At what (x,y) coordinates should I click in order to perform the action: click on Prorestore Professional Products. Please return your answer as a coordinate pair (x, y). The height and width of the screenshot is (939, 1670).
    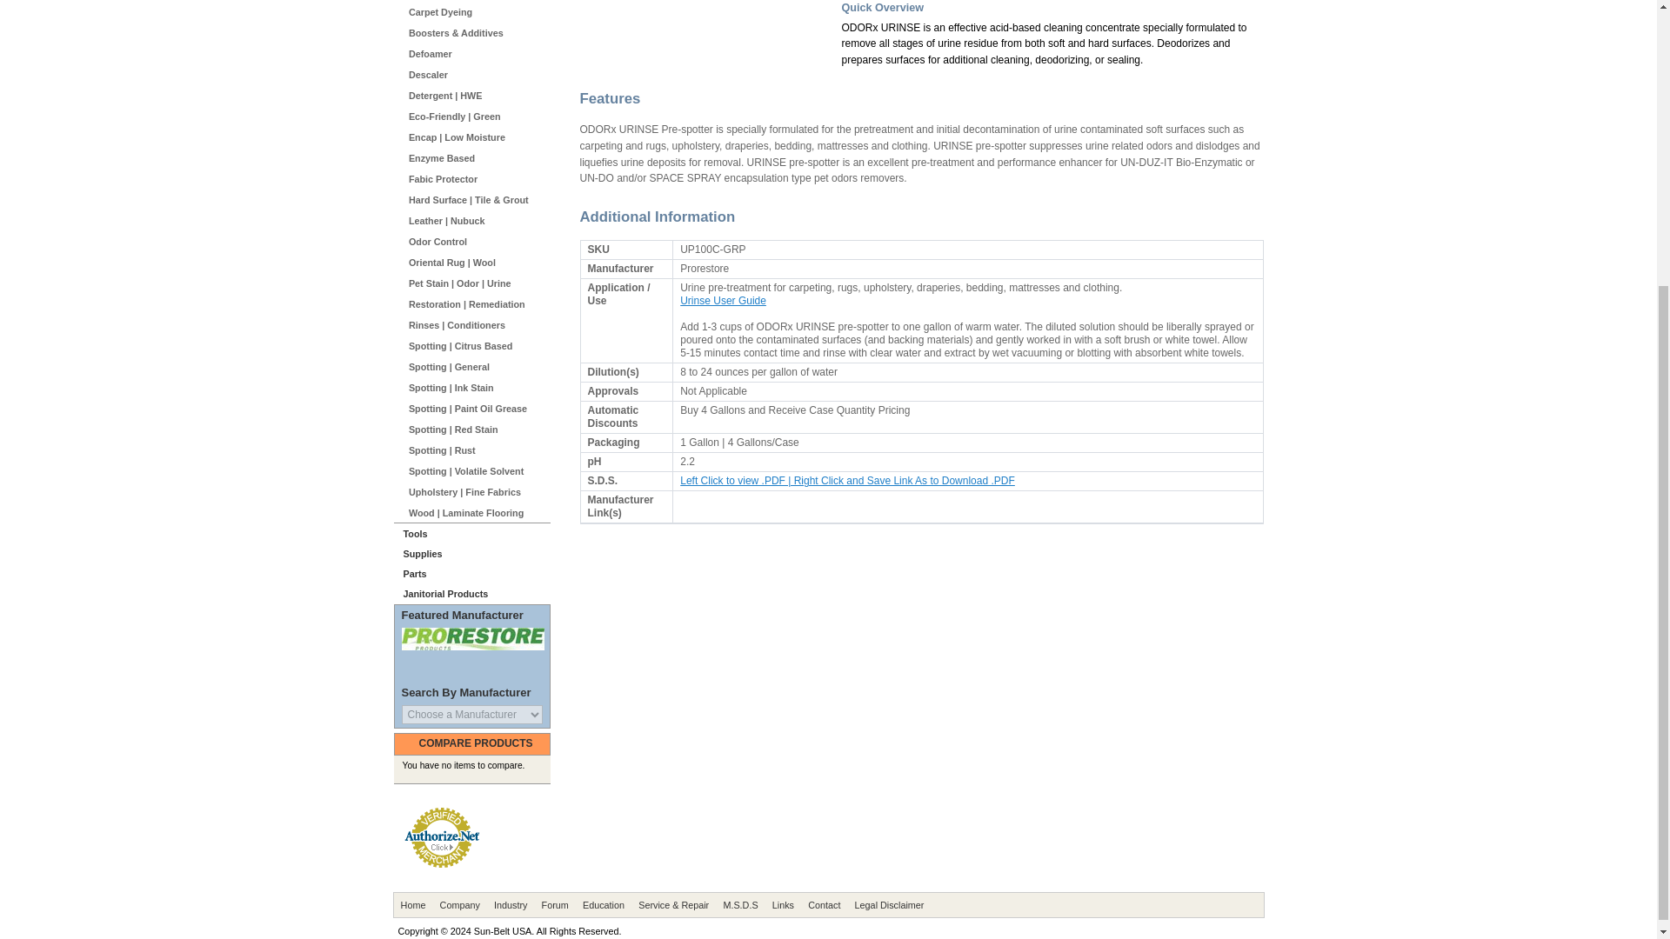
    Looking at the image, I should click on (473, 646).